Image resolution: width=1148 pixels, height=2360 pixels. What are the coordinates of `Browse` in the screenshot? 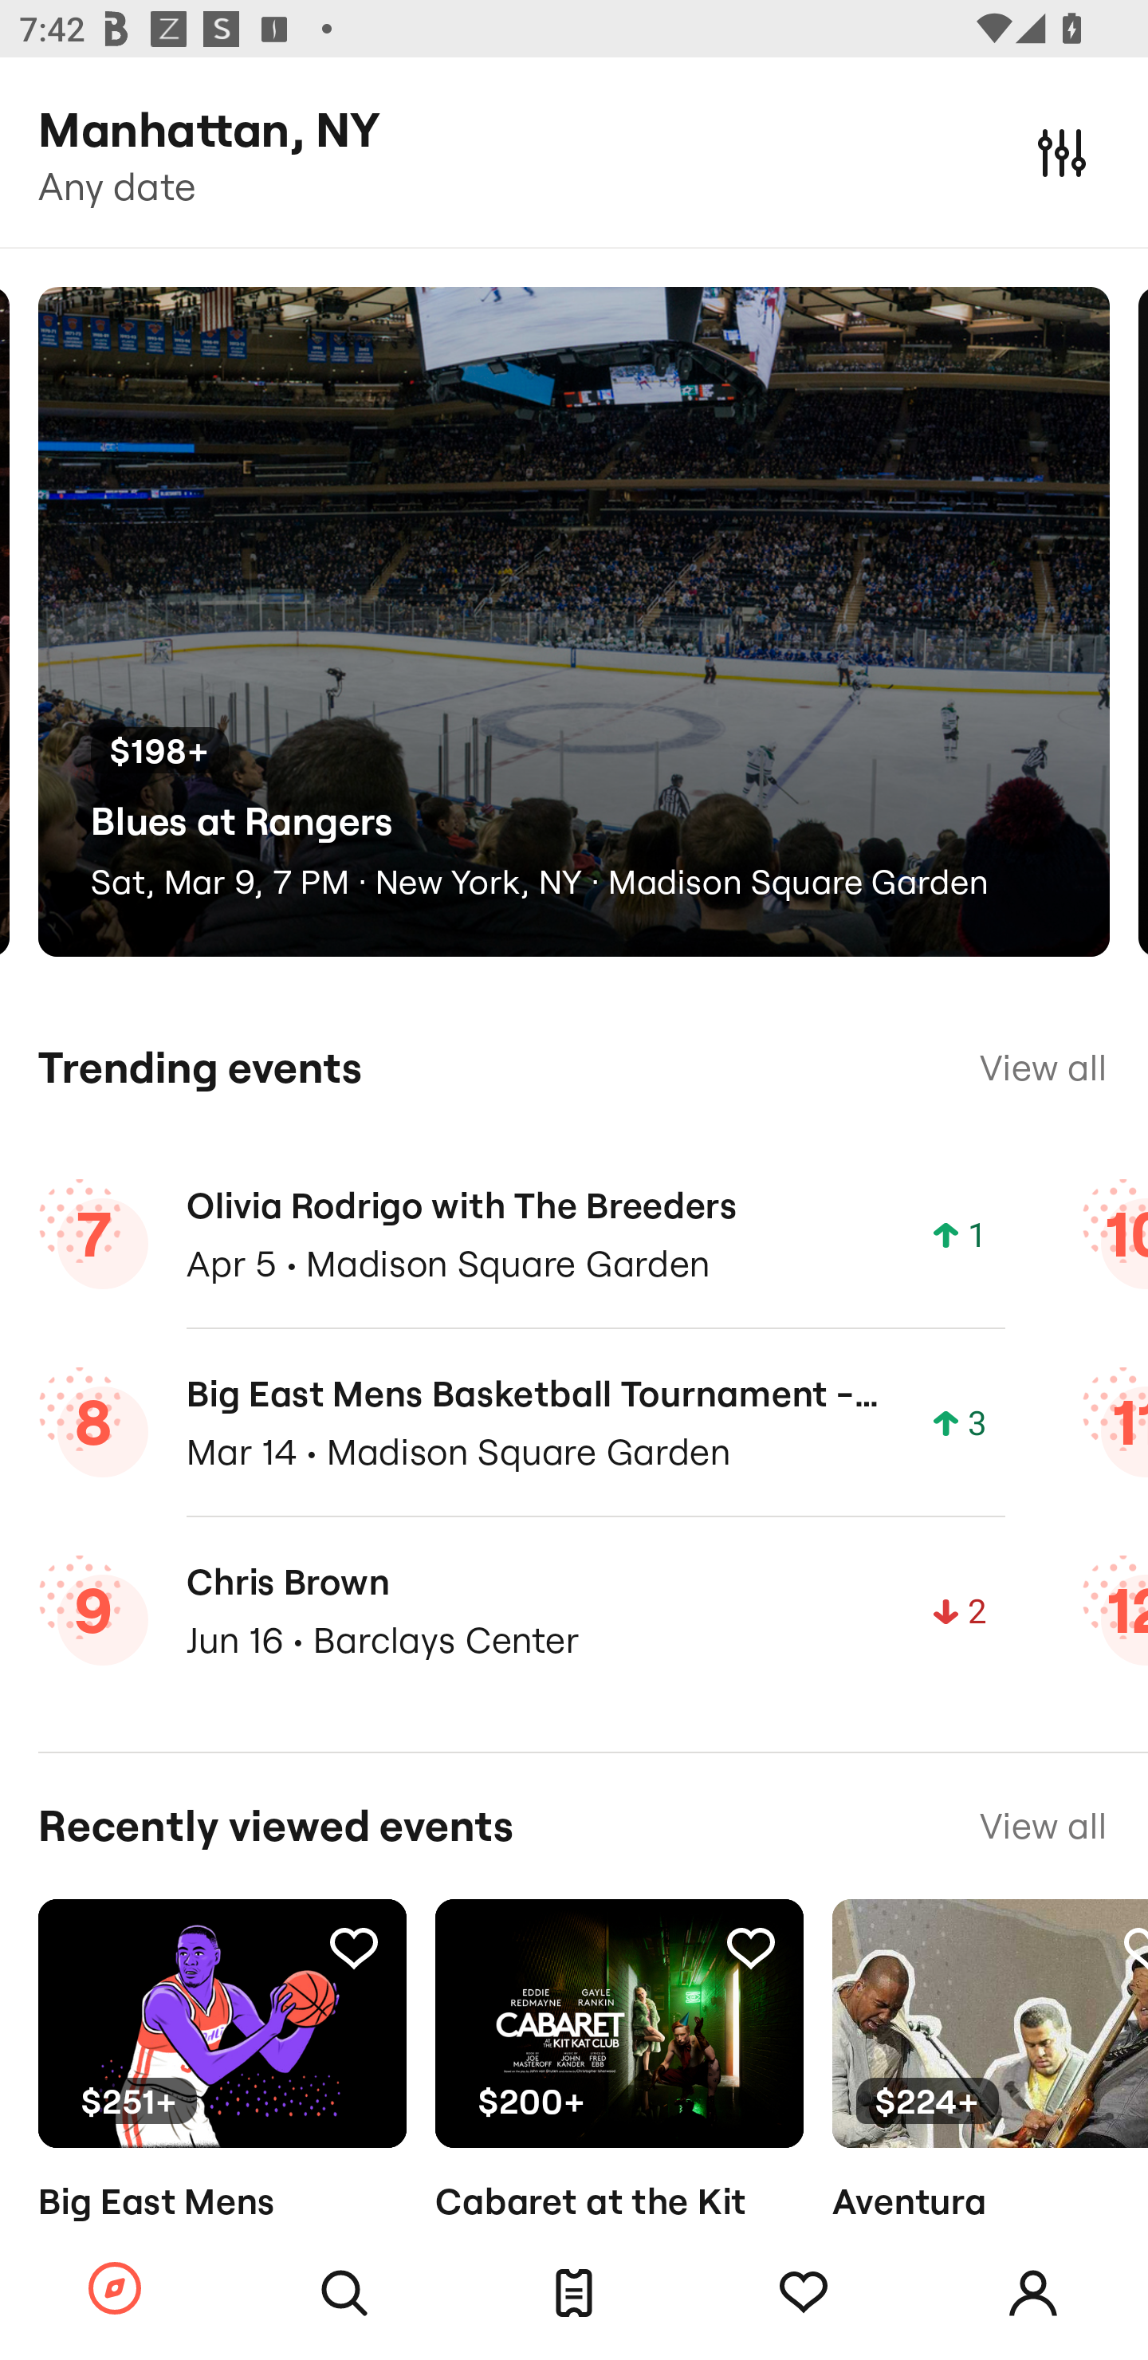 It's located at (115, 2290).